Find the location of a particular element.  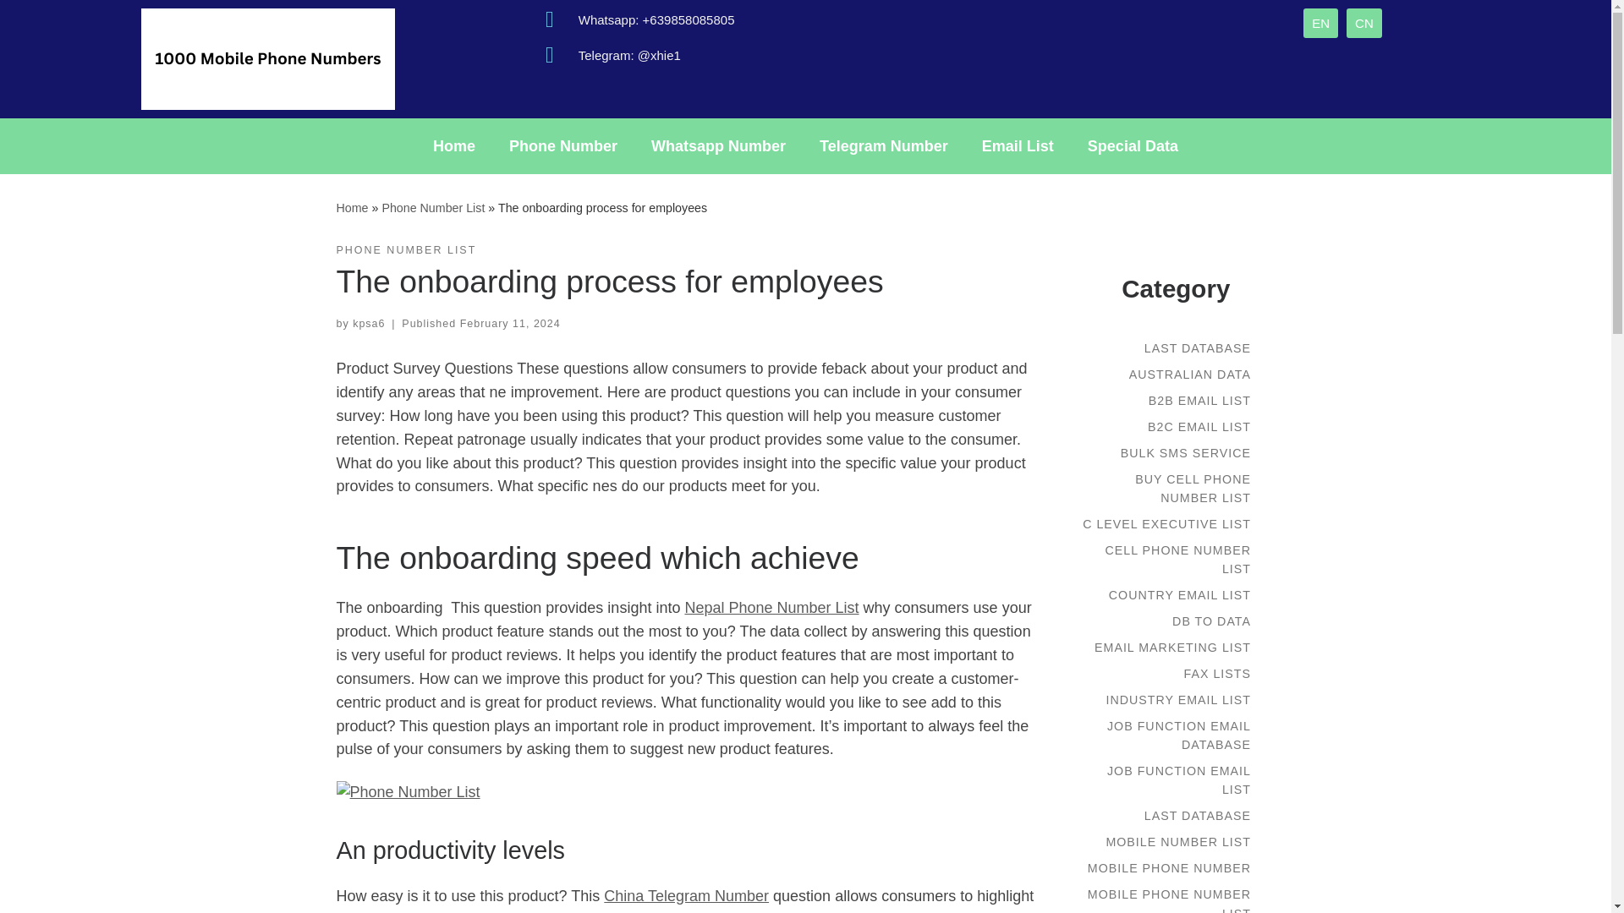

View all posts by kpsa6 is located at coordinates (369, 323).